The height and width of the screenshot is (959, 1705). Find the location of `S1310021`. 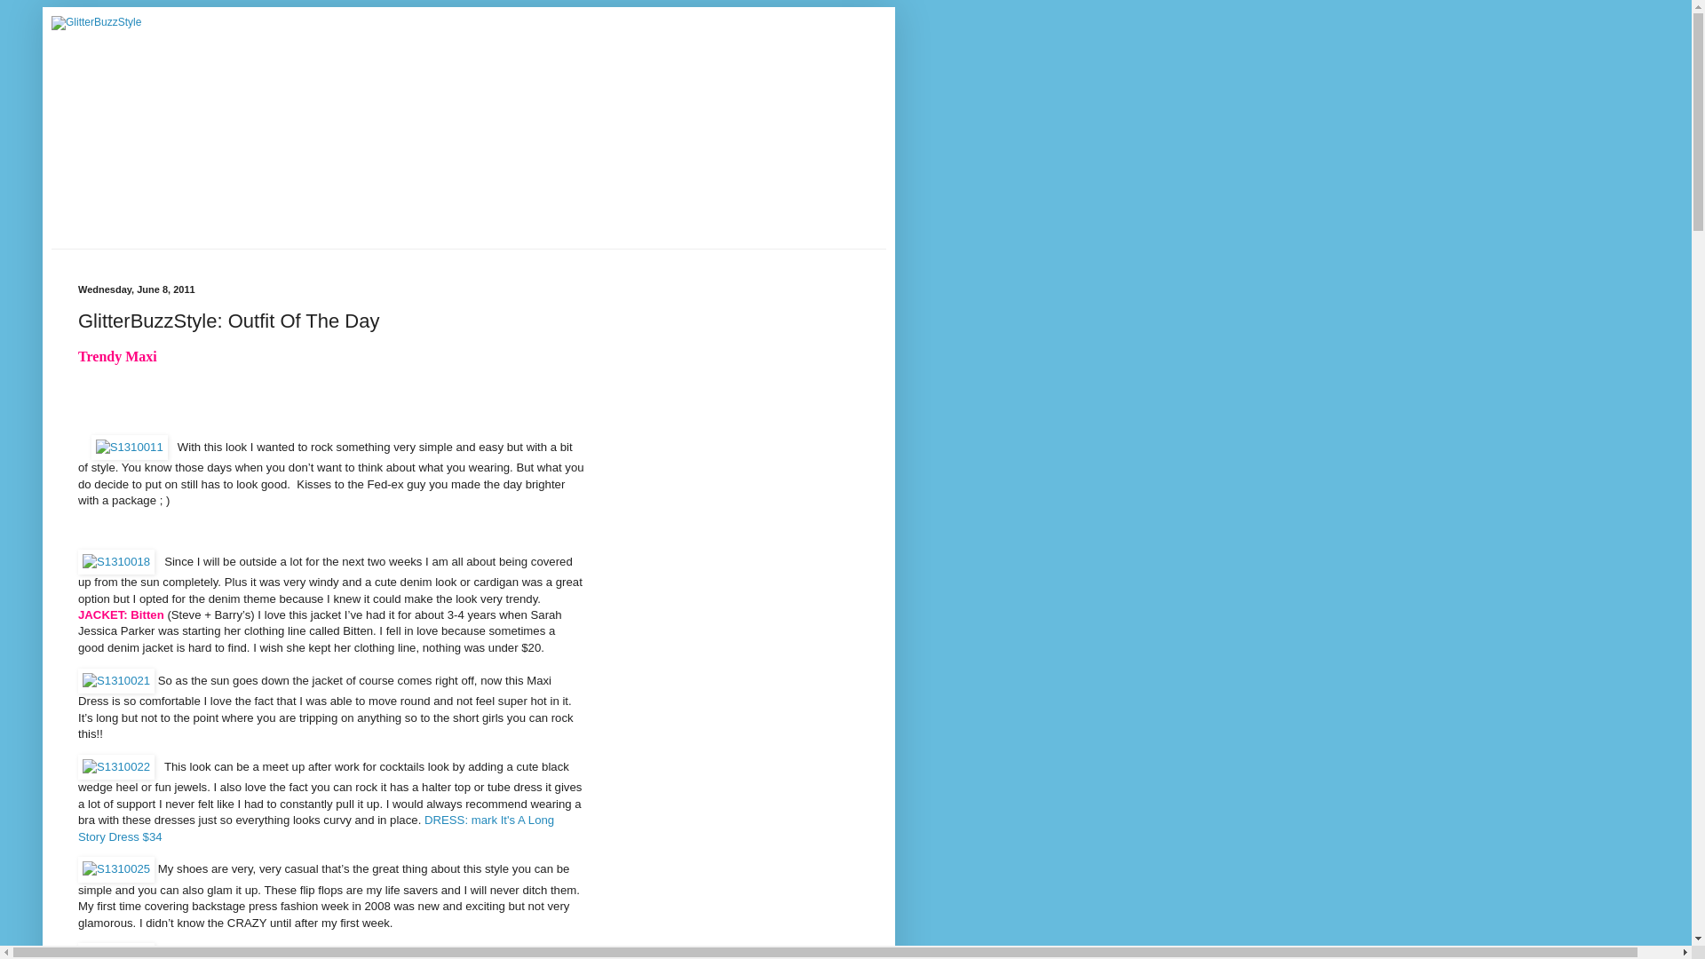

S1310021 is located at coordinates (116, 680).